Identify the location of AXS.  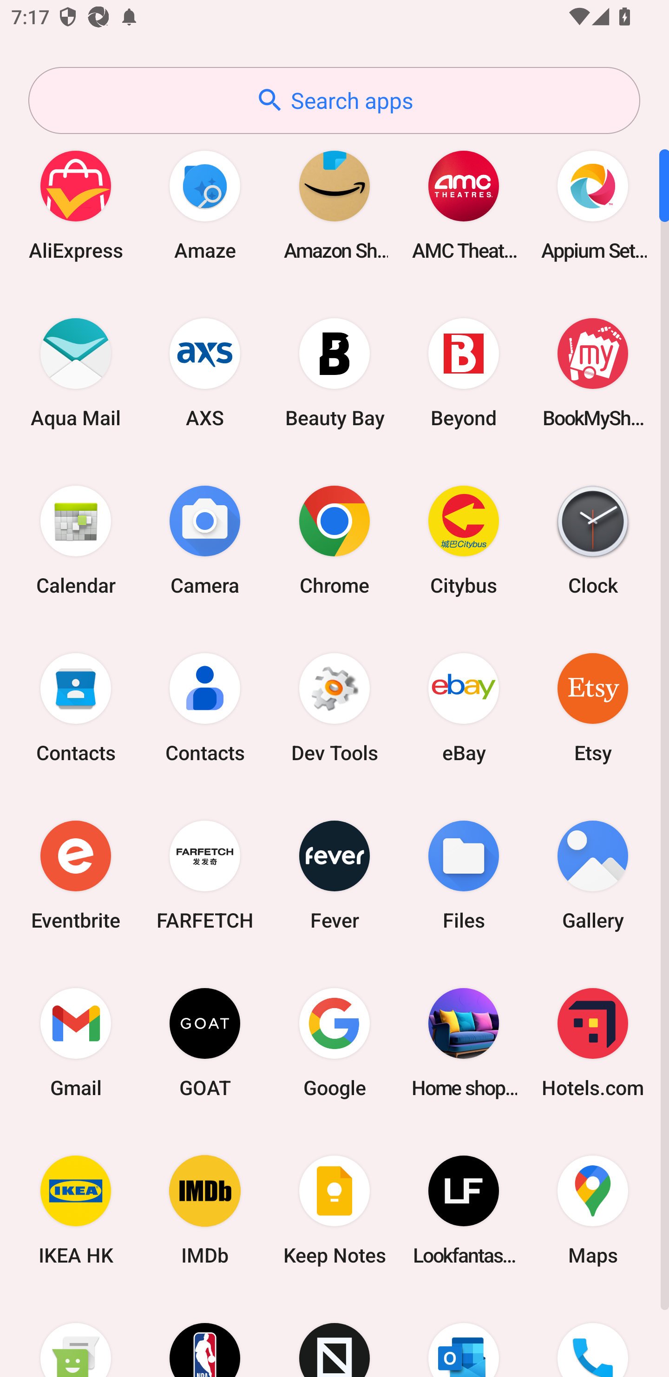
(205, 372).